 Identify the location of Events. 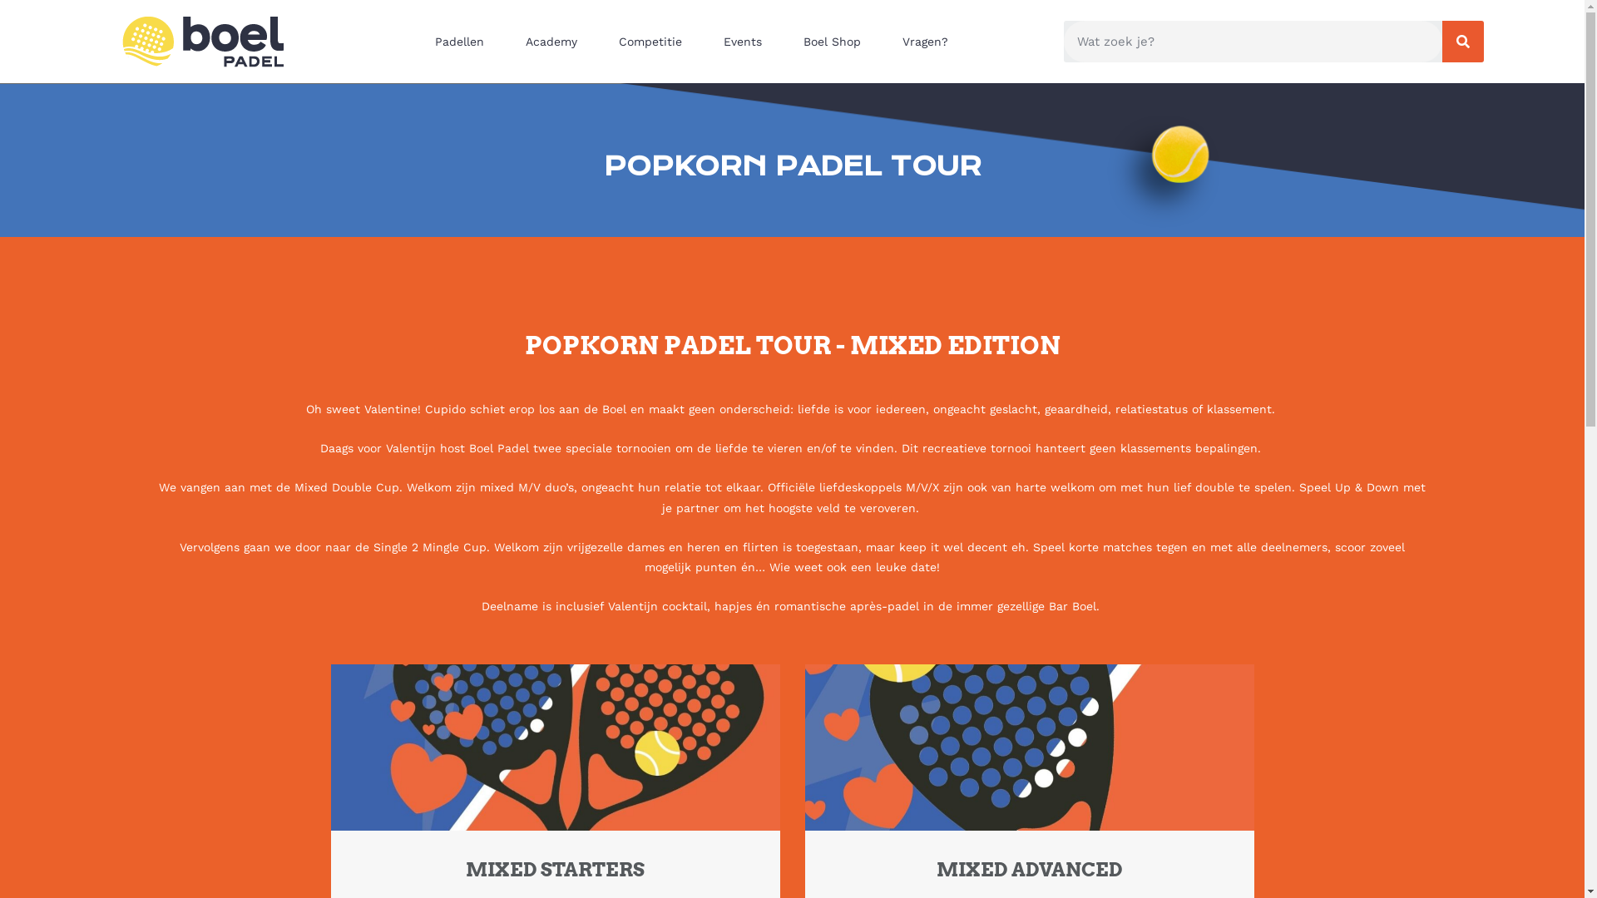
(747, 42).